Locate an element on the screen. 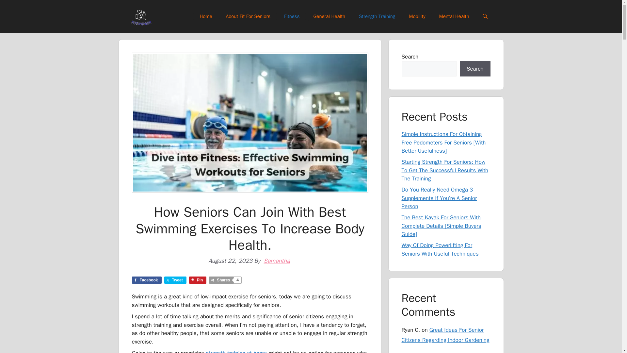  Samantha is located at coordinates (276, 261).